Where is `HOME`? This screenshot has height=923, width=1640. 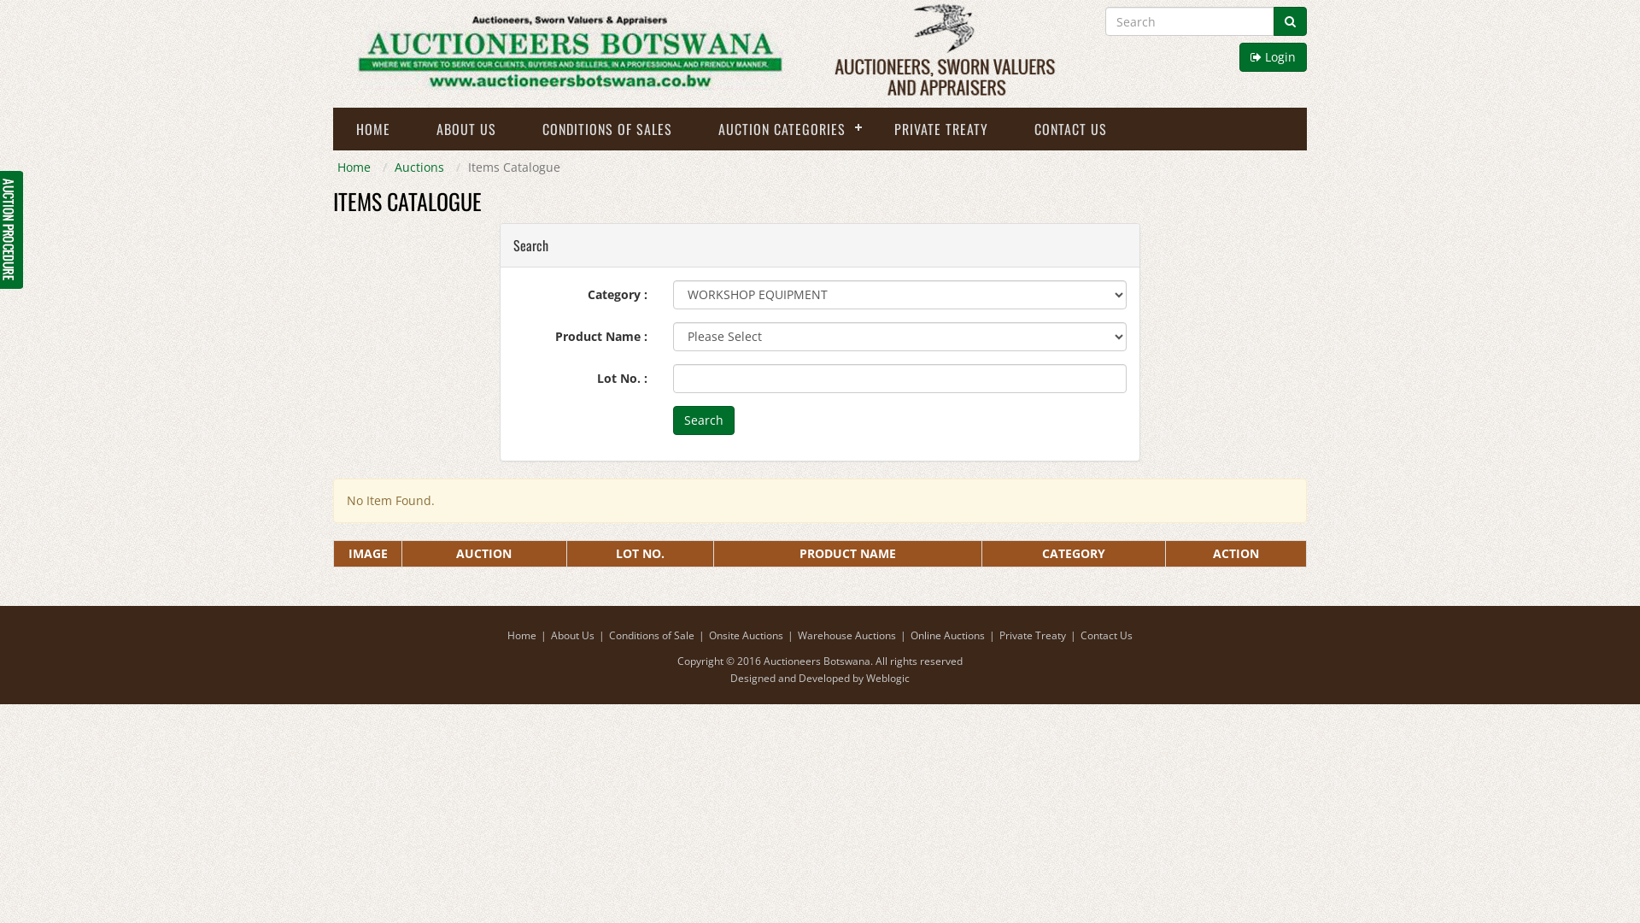 HOME is located at coordinates (373, 129).